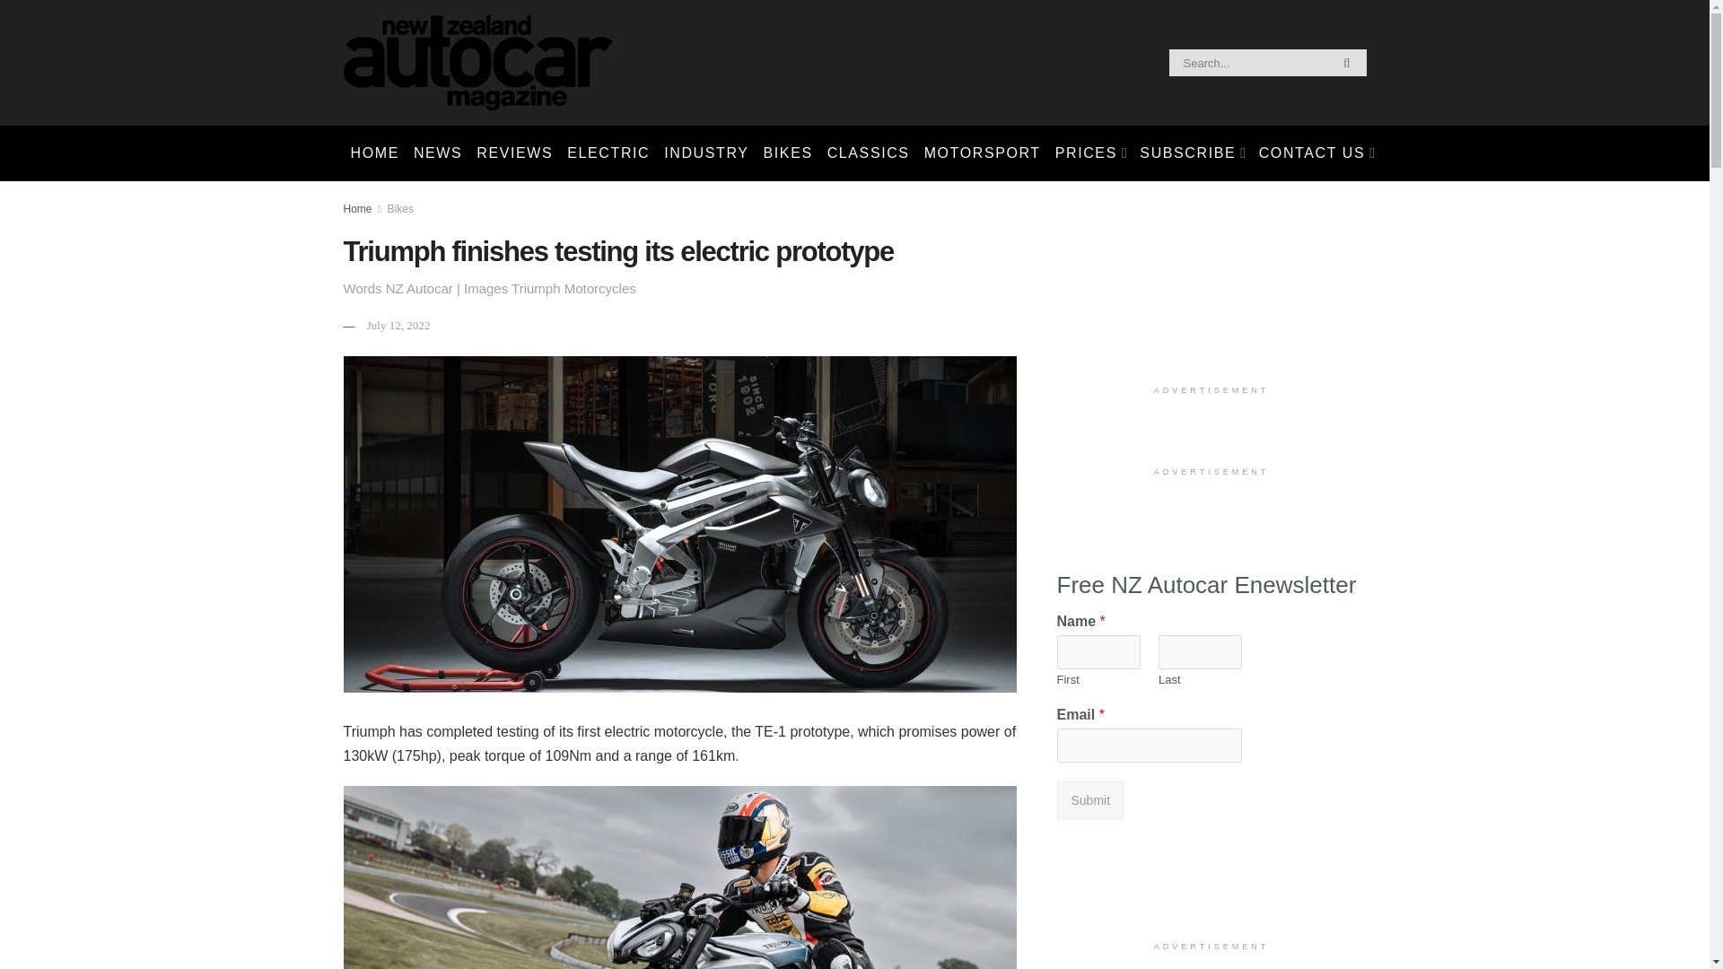 The width and height of the screenshot is (1723, 969). Describe the element at coordinates (514, 153) in the screenshot. I see `REVIEWS` at that location.